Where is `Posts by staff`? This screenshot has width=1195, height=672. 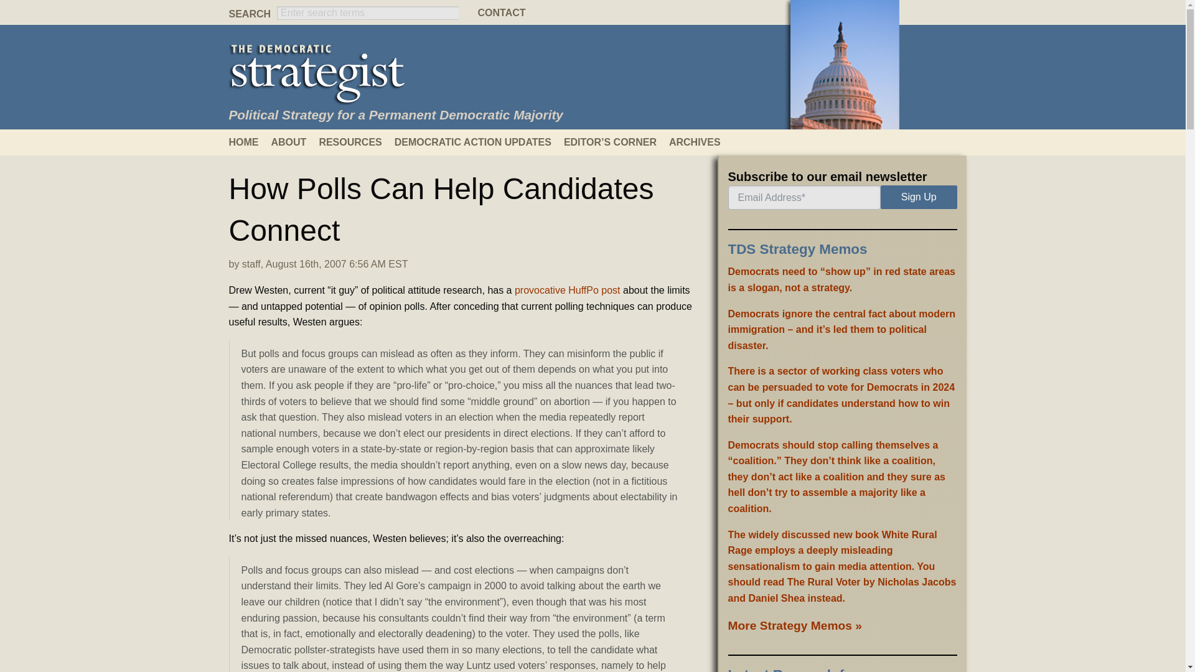
Posts by staff is located at coordinates (251, 264).